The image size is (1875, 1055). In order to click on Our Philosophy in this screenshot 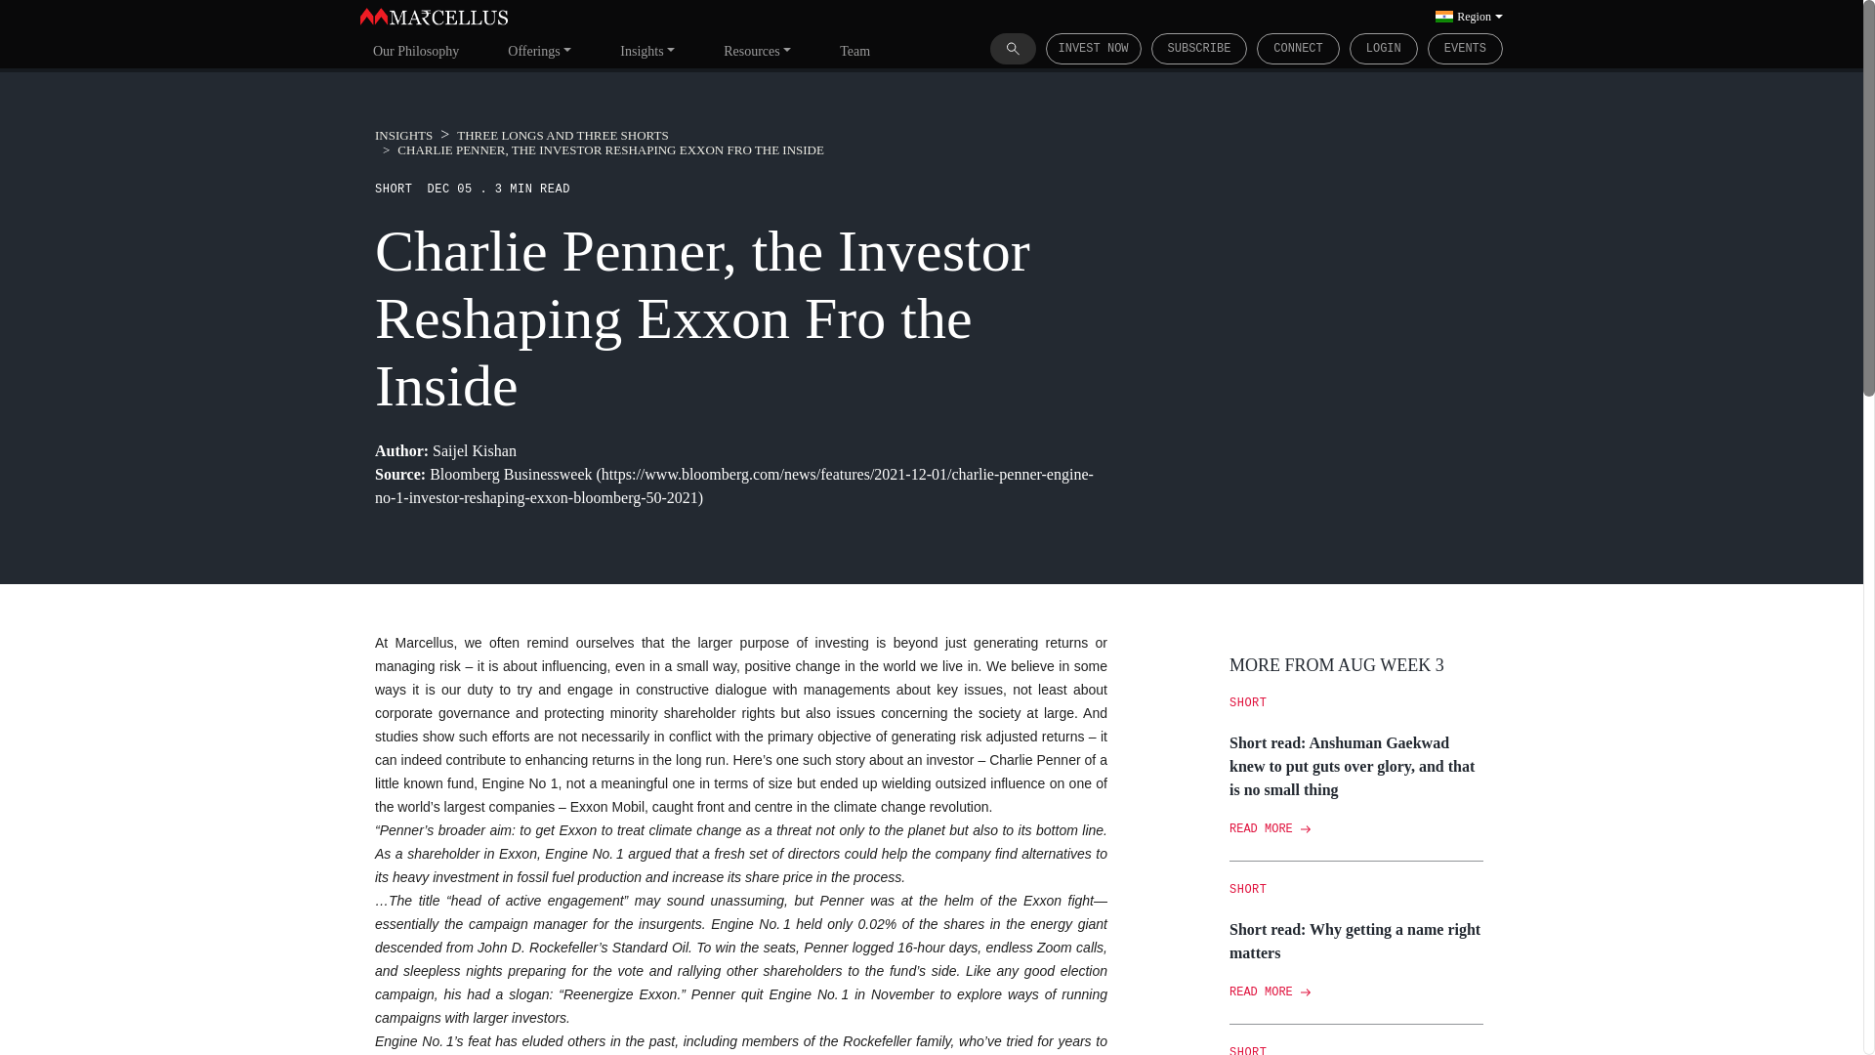, I will do `click(416, 50)`.